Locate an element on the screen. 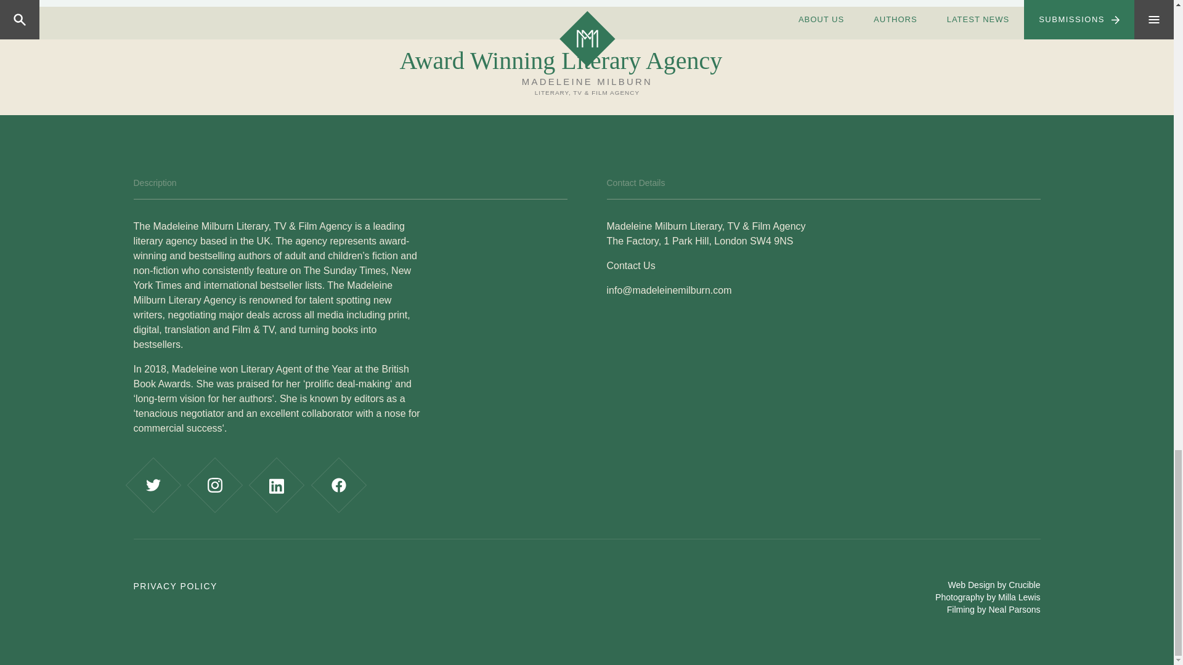 The width and height of the screenshot is (1183, 665). Contact Us is located at coordinates (630, 265).